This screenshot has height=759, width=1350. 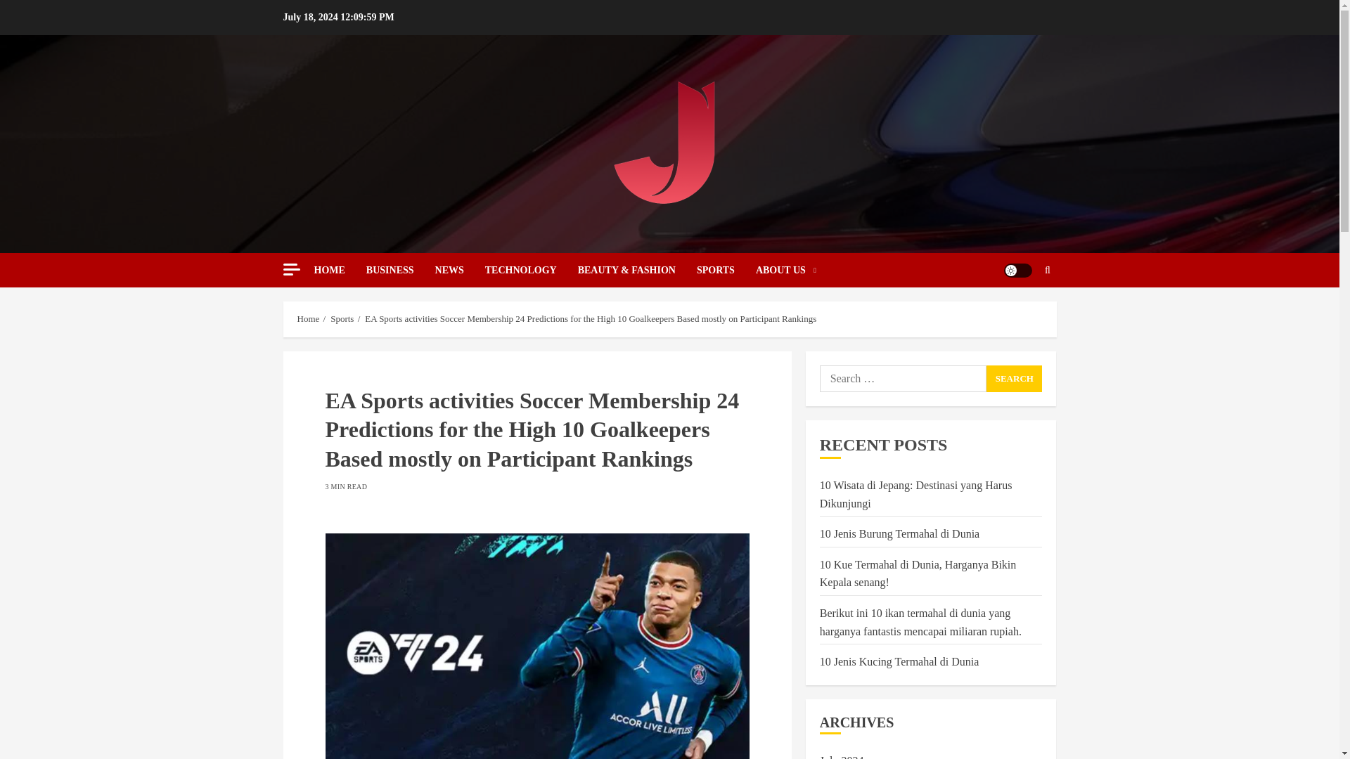 What do you see at coordinates (460, 270) in the screenshot?
I see `NEWS` at bounding box center [460, 270].